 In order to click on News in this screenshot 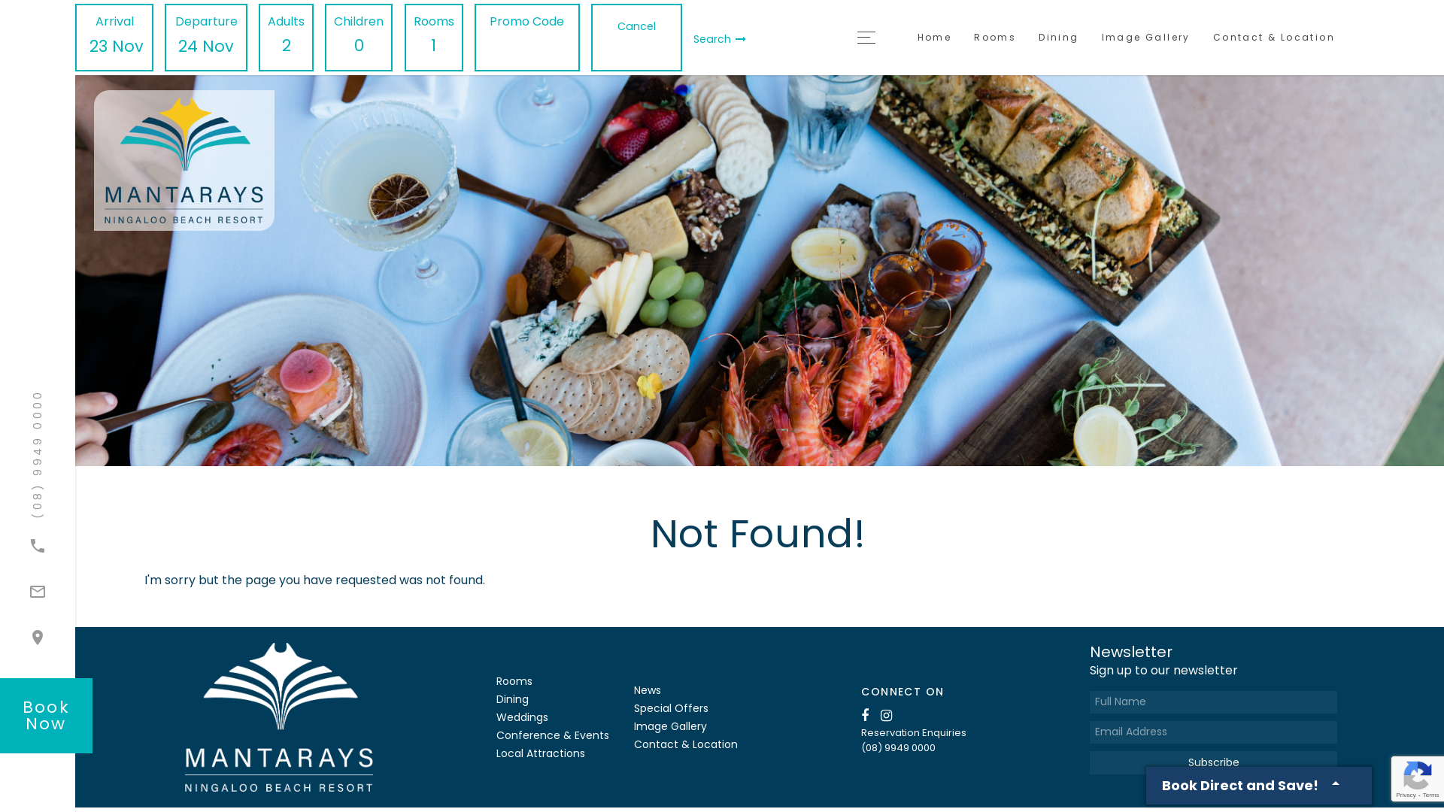, I will do `click(648, 690)`.